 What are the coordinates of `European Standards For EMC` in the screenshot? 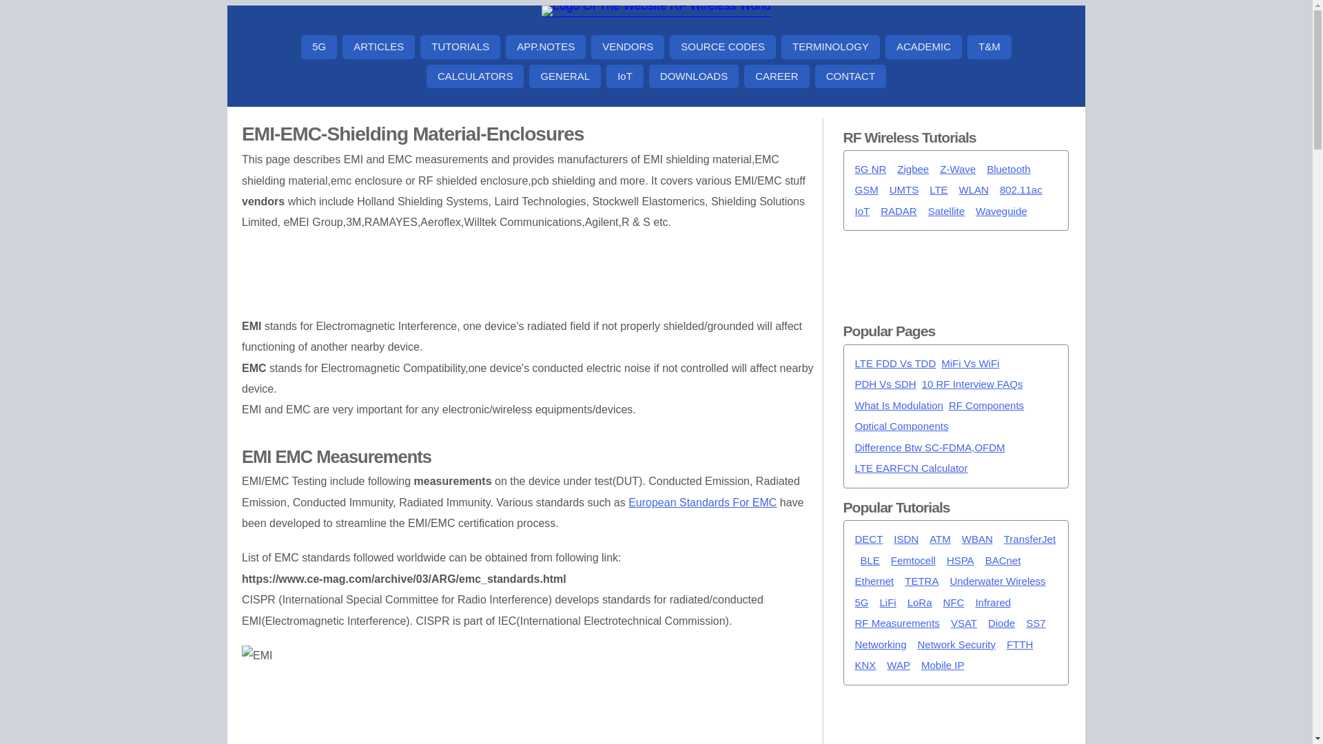 It's located at (703, 502).